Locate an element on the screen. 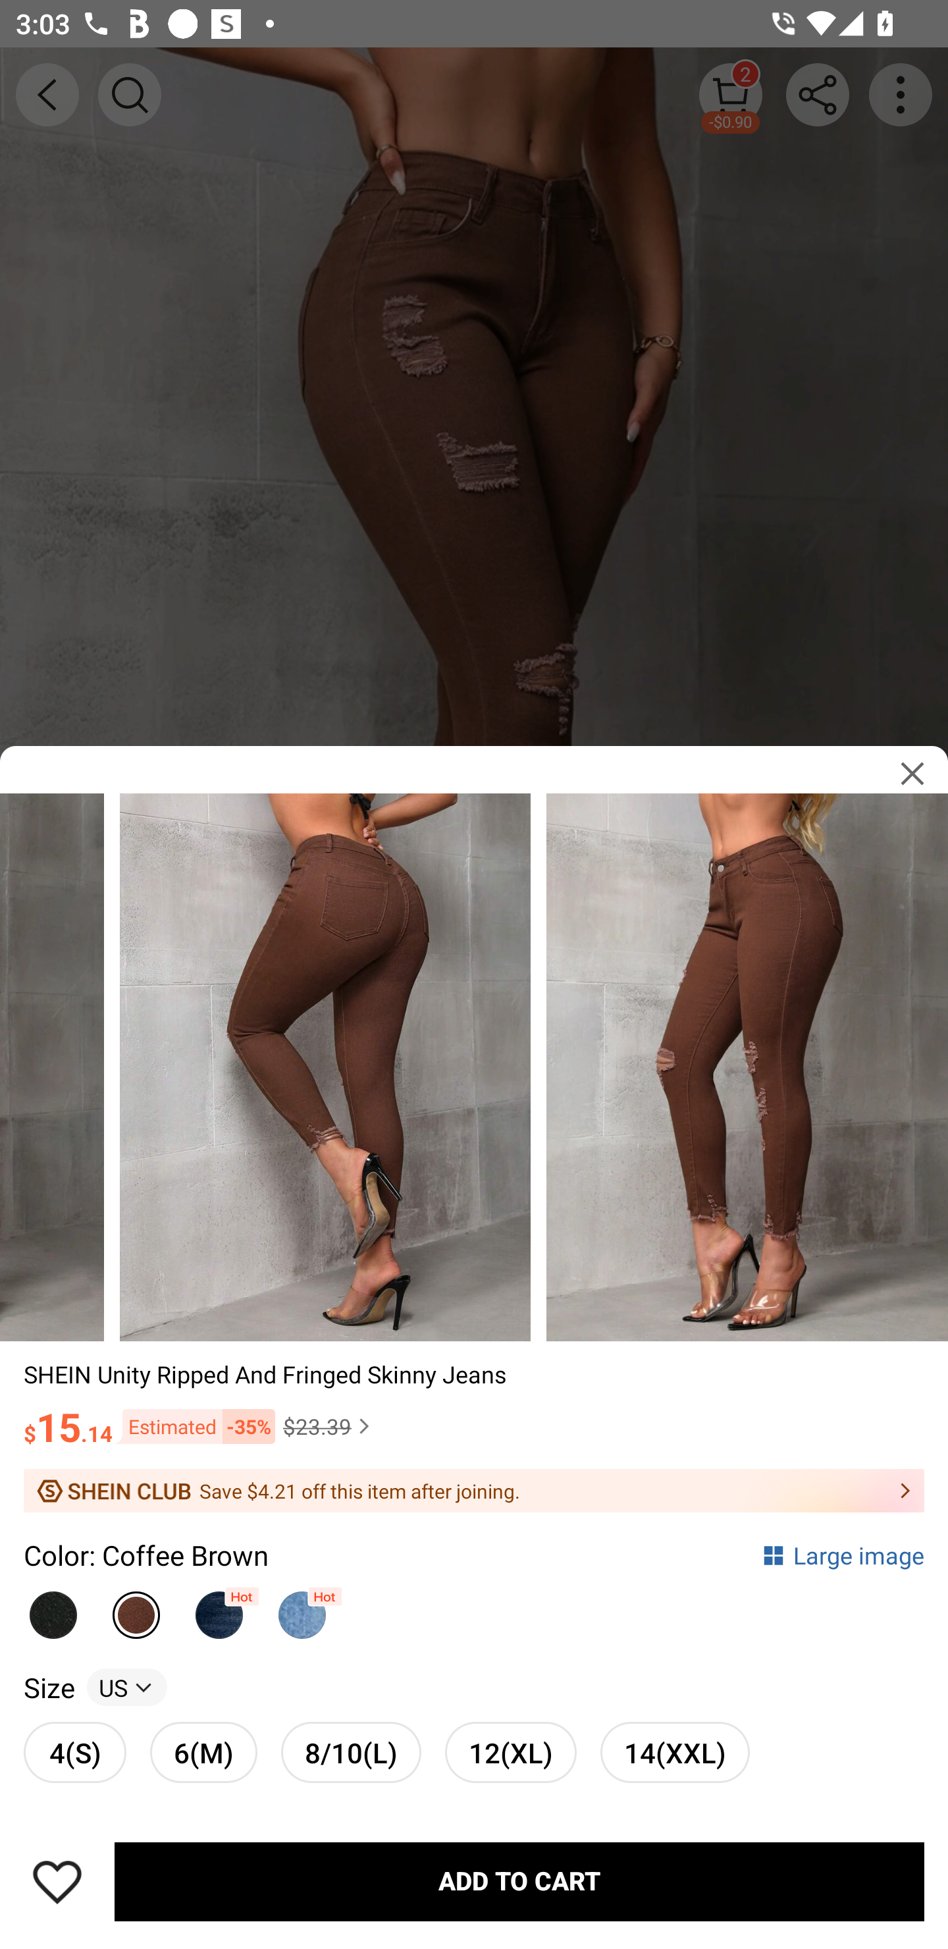 The height and width of the screenshot is (1949, 948). Save is located at coordinates (57, 1882).